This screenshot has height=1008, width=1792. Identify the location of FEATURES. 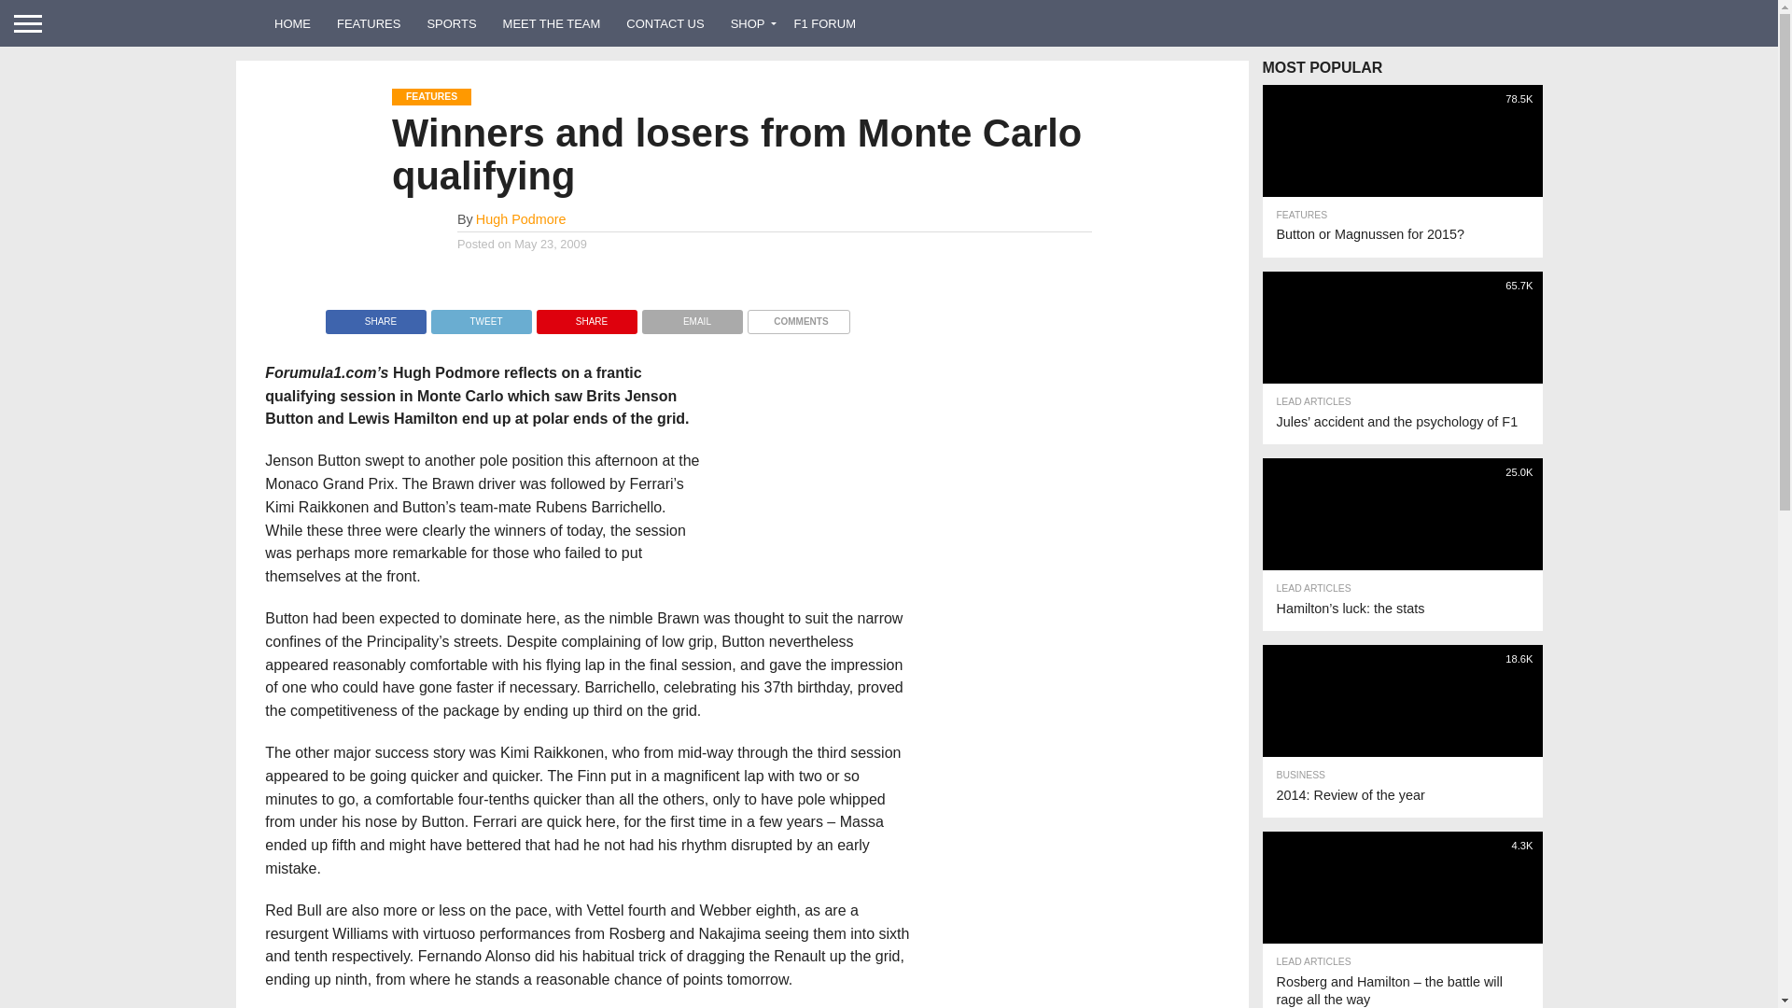
(369, 22).